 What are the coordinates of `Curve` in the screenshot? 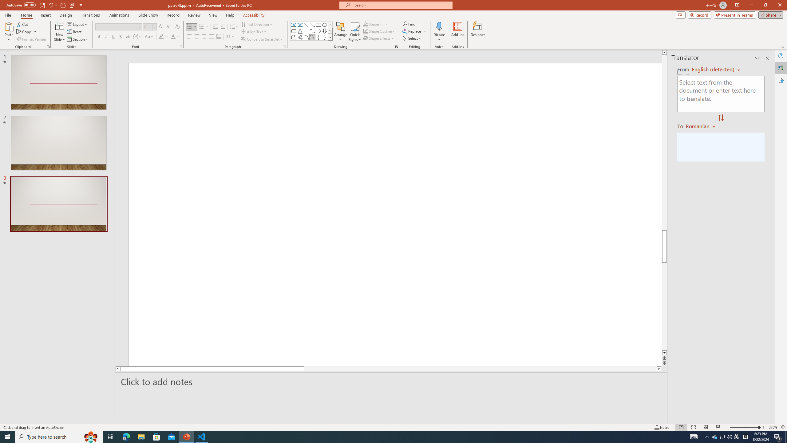 It's located at (312, 37).